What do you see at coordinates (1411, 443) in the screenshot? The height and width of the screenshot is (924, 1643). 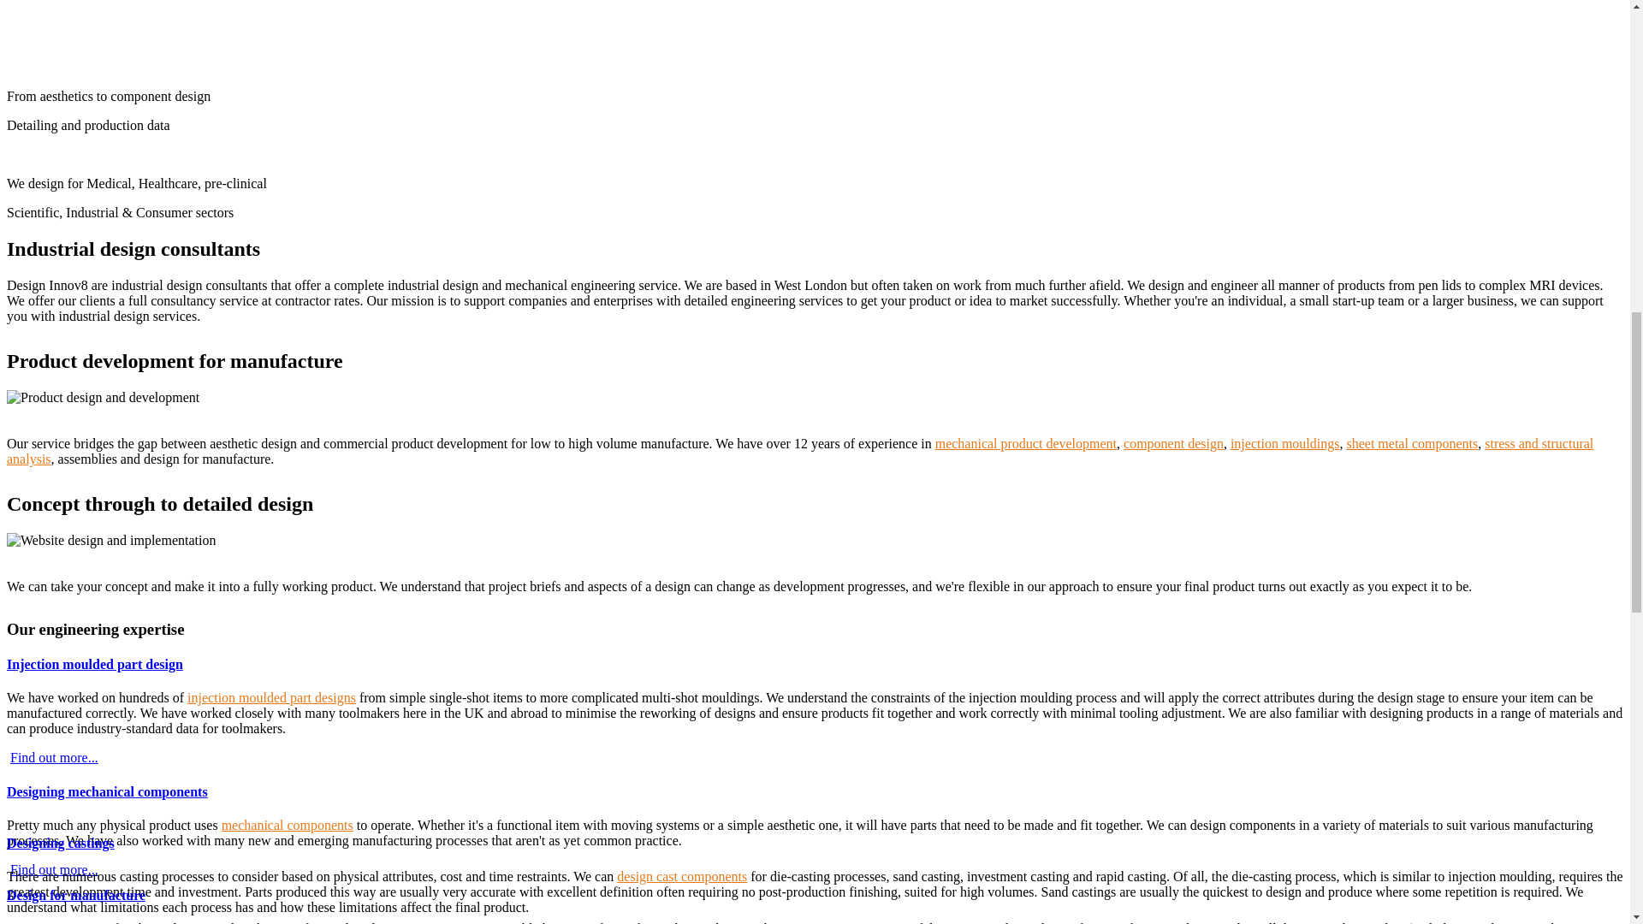 I see `sheet metal components` at bounding box center [1411, 443].